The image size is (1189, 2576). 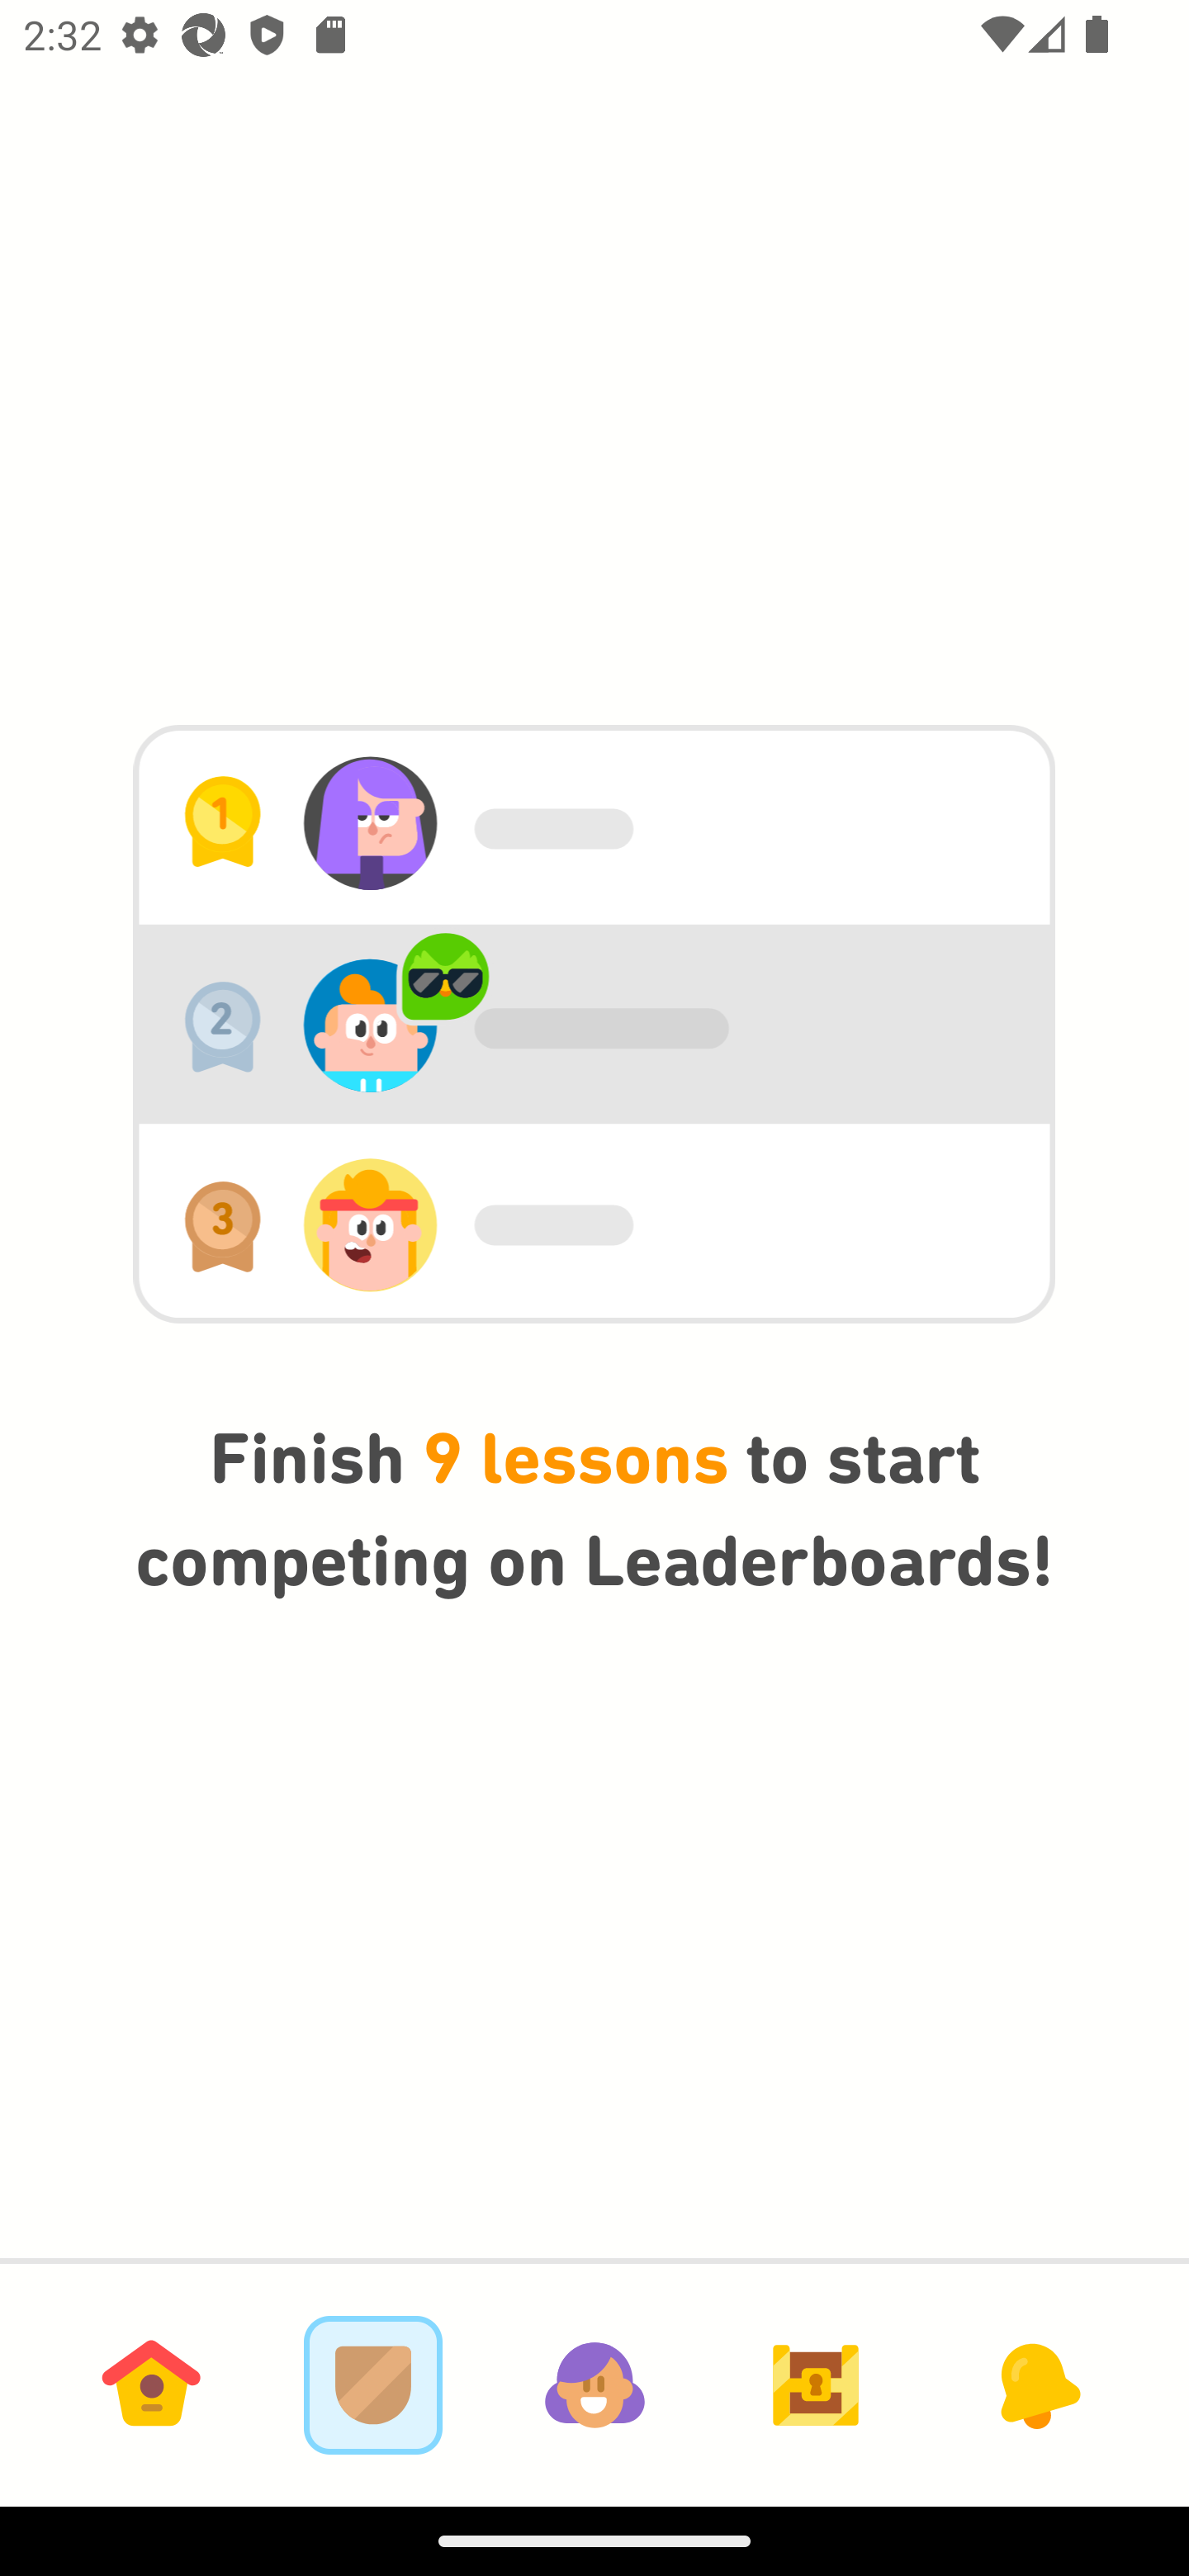 What do you see at coordinates (1037, 2384) in the screenshot?
I see `News Tab` at bounding box center [1037, 2384].